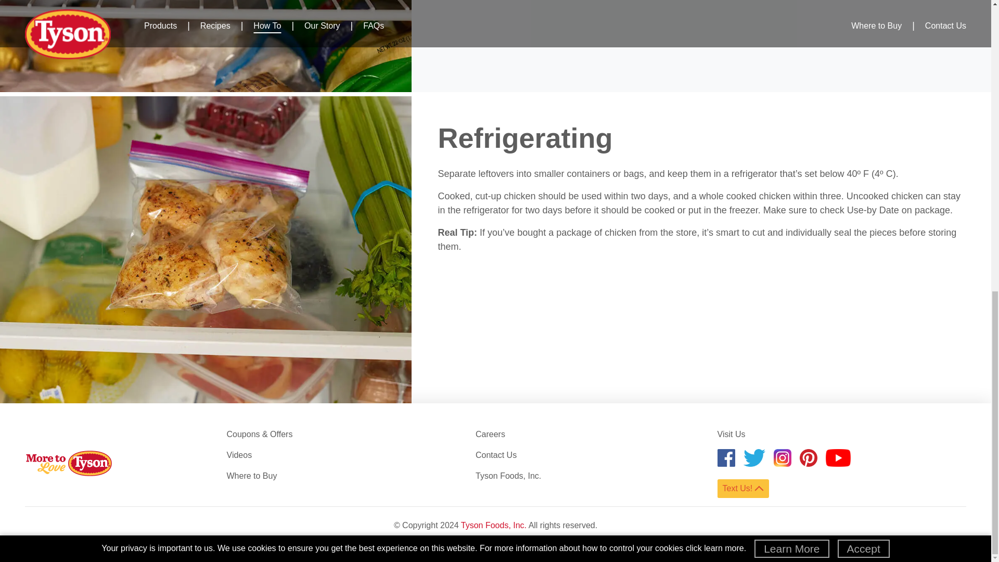 This screenshot has width=999, height=562. I want to click on Contact Us, so click(495, 455).